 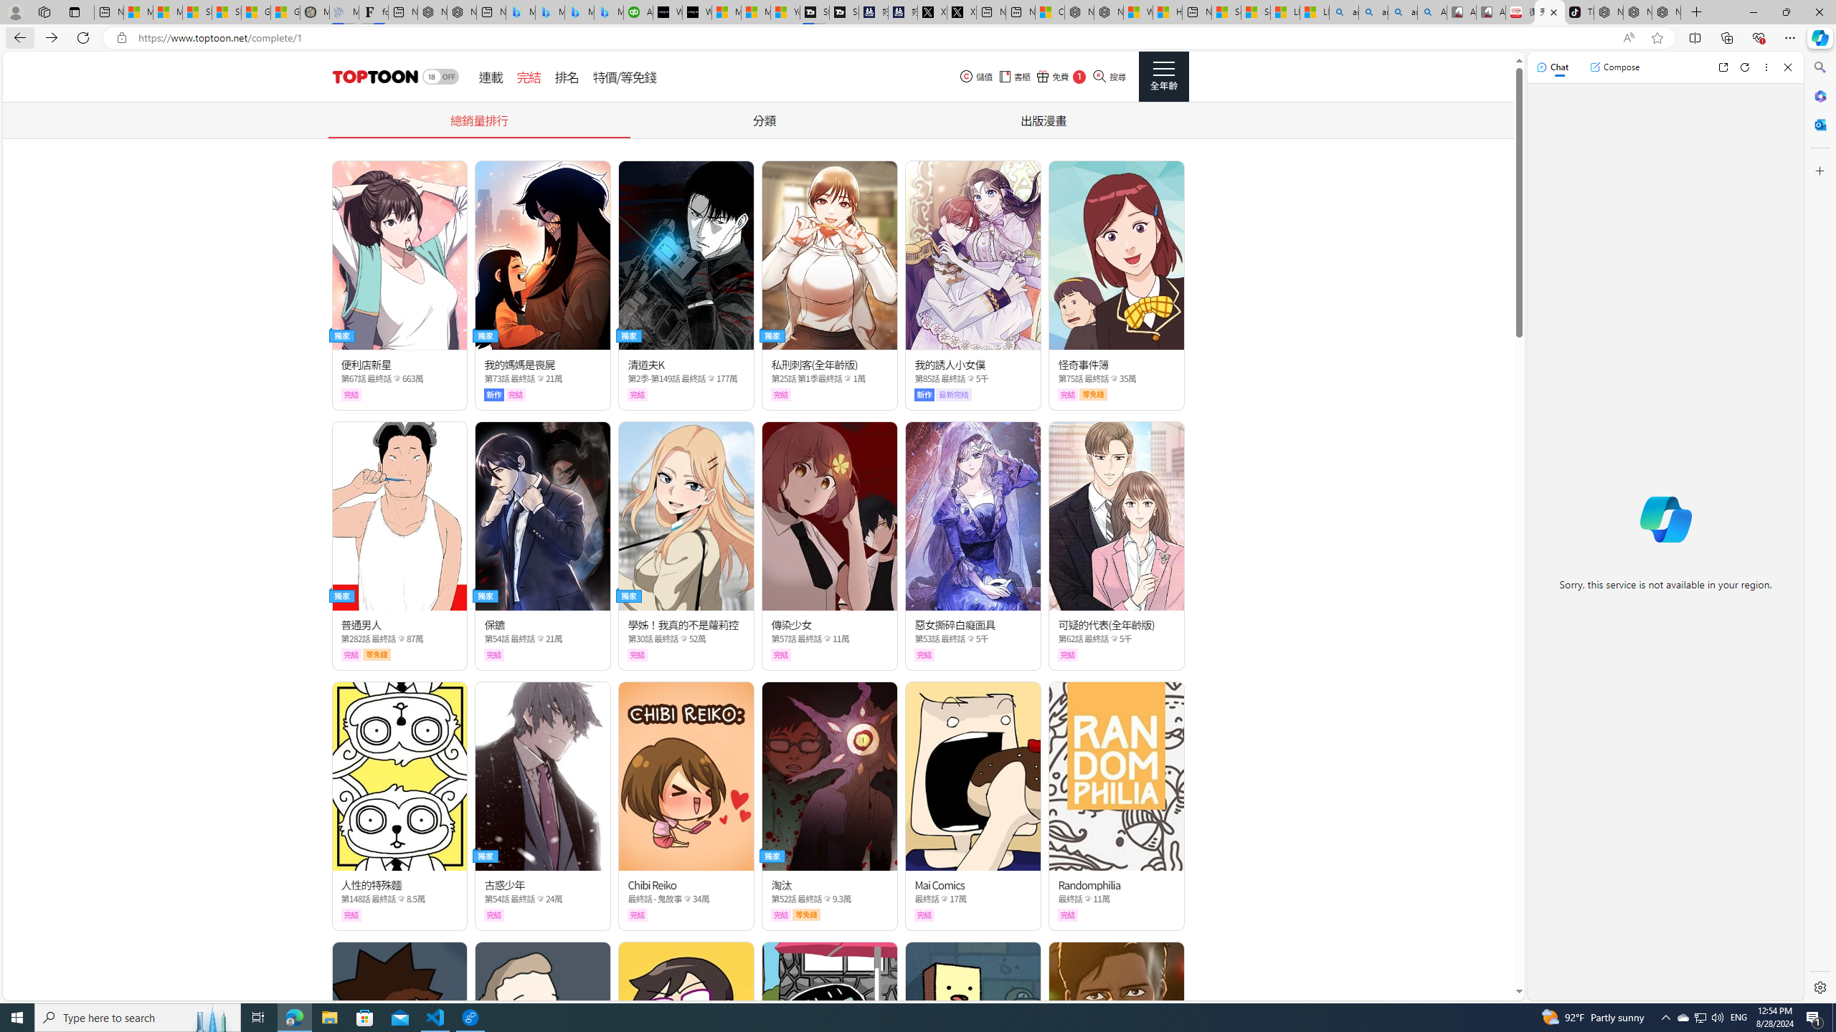 What do you see at coordinates (1614, 67) in the screenshot?
I see `Compose` at bounding box center [1614, 67].